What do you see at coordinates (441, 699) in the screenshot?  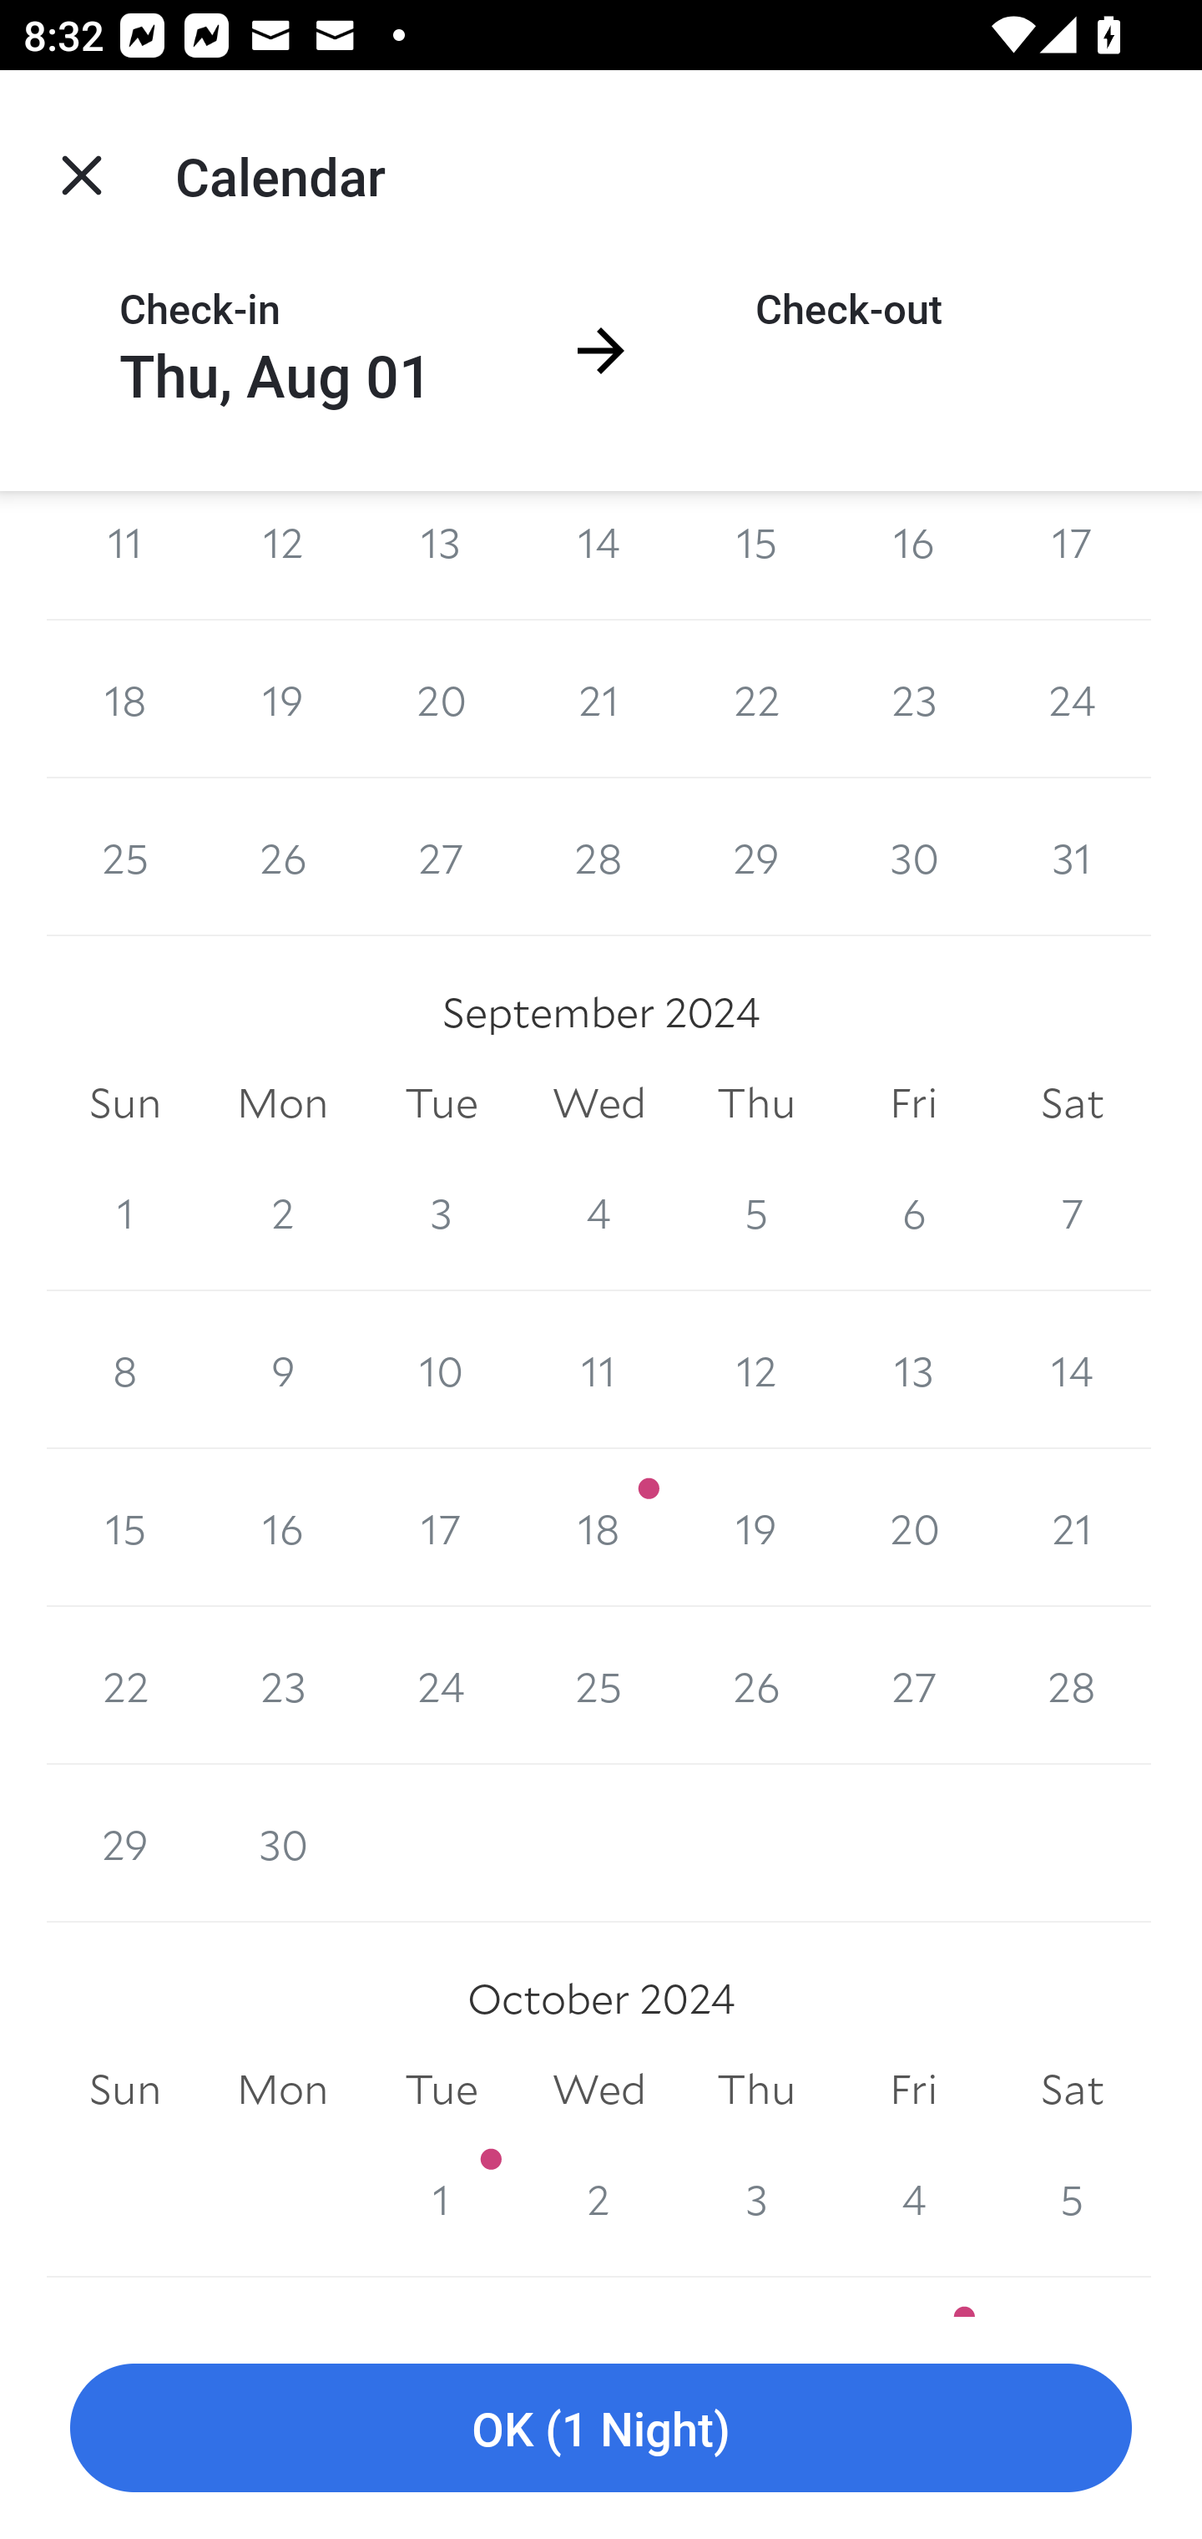 I see `20 20 August 2024` at bounding box center [441, 699].